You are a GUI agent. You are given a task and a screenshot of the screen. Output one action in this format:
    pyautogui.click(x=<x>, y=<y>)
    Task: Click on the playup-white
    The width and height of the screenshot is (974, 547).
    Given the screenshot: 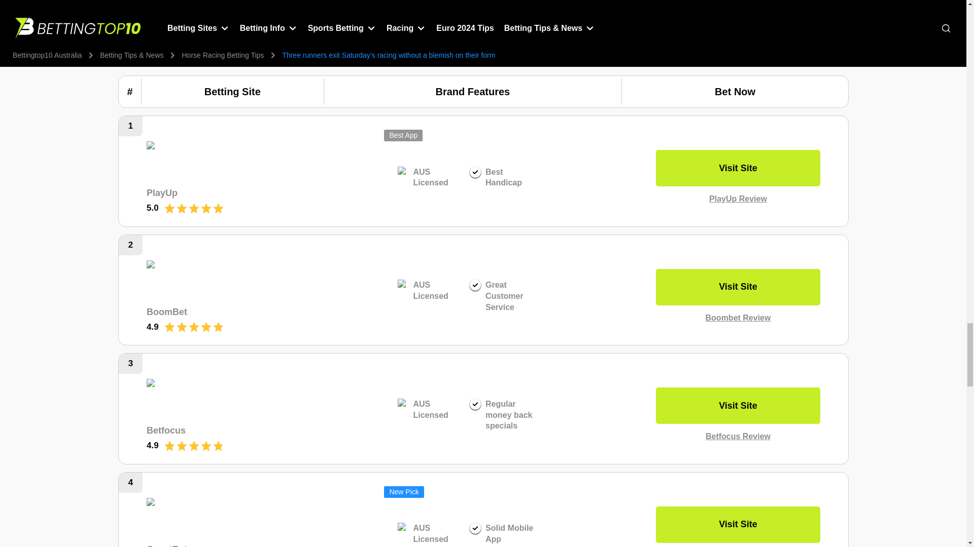 What is the action you would take?
    pyautogui.click(x=219, y=161)
    